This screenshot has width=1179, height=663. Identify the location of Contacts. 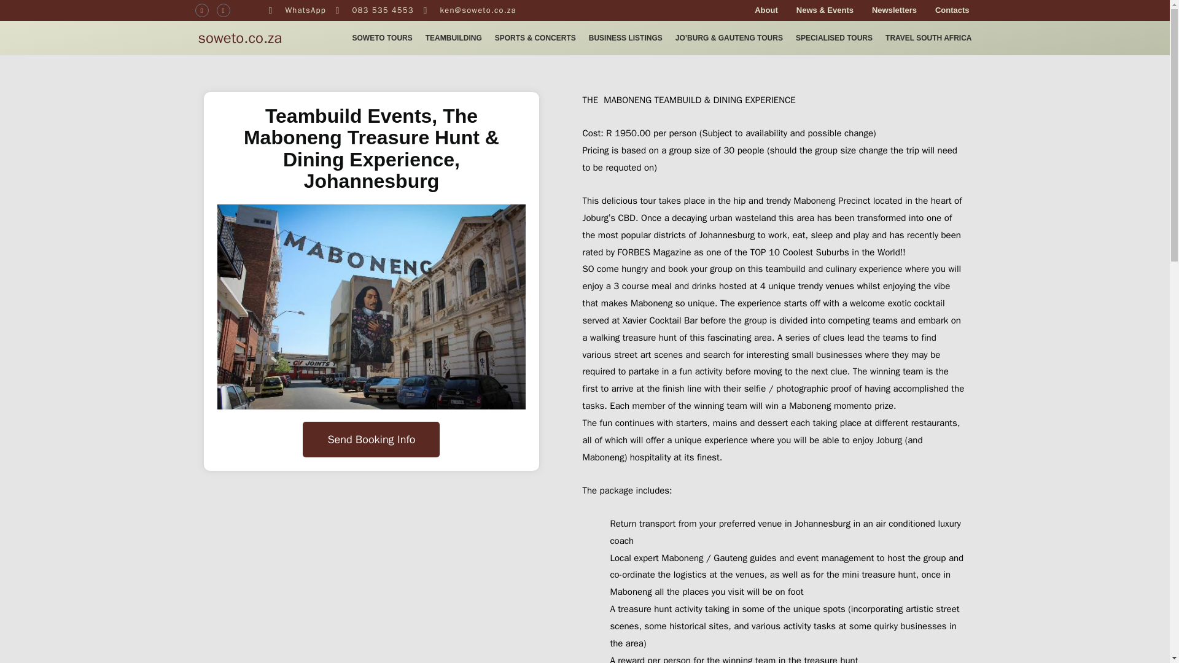
(952, 10).